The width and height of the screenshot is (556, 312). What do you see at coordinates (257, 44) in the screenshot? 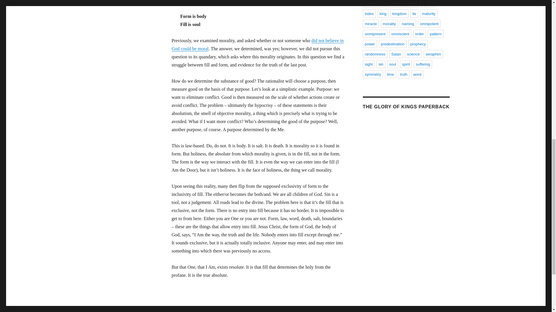
I see `did not believe in God could be moral` at bounding box center [257, 44].